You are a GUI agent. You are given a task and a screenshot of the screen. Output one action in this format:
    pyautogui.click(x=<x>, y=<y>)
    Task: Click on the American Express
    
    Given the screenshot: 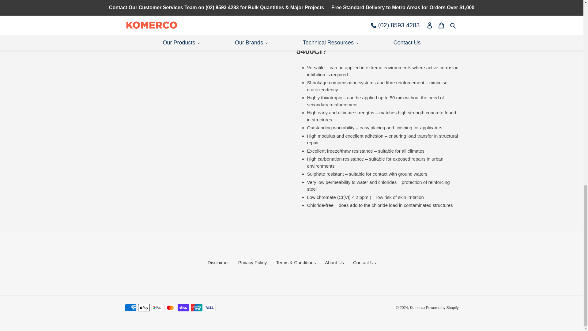 What is the action you would take?
    pyautogui.click(x=130, y=308)
    